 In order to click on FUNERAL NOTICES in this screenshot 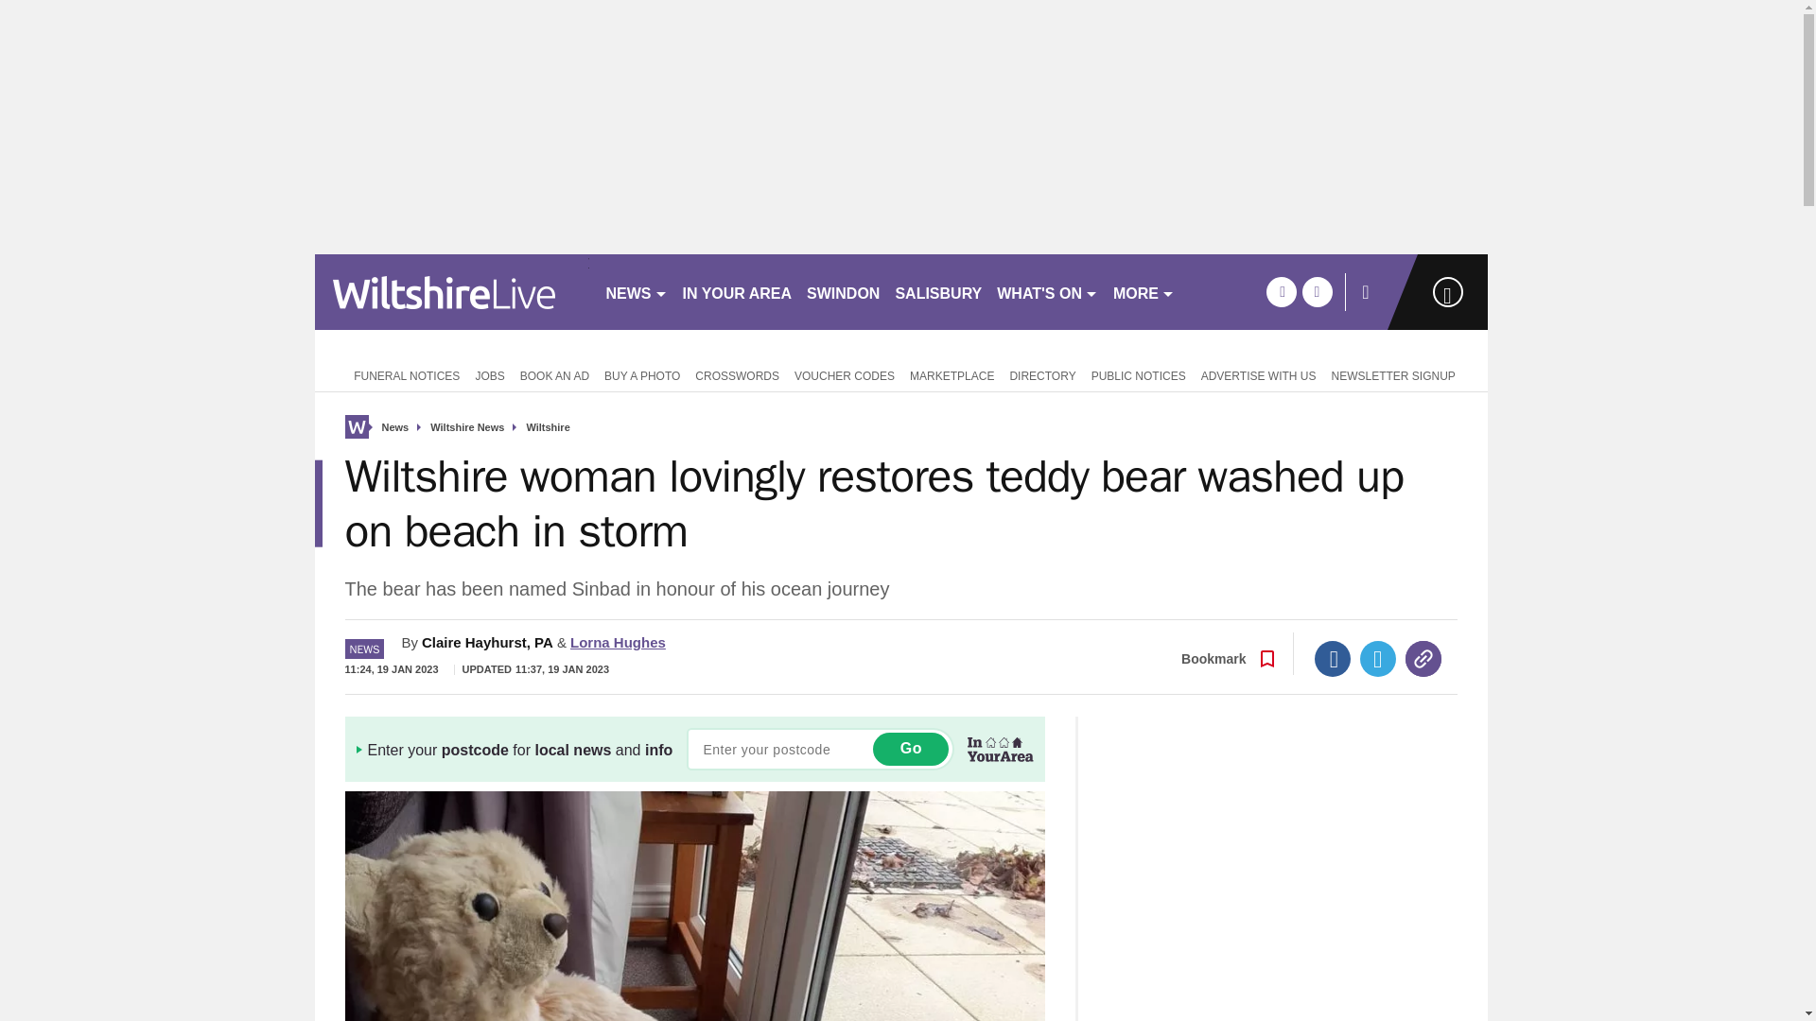, I will do `click(402, 374)`.